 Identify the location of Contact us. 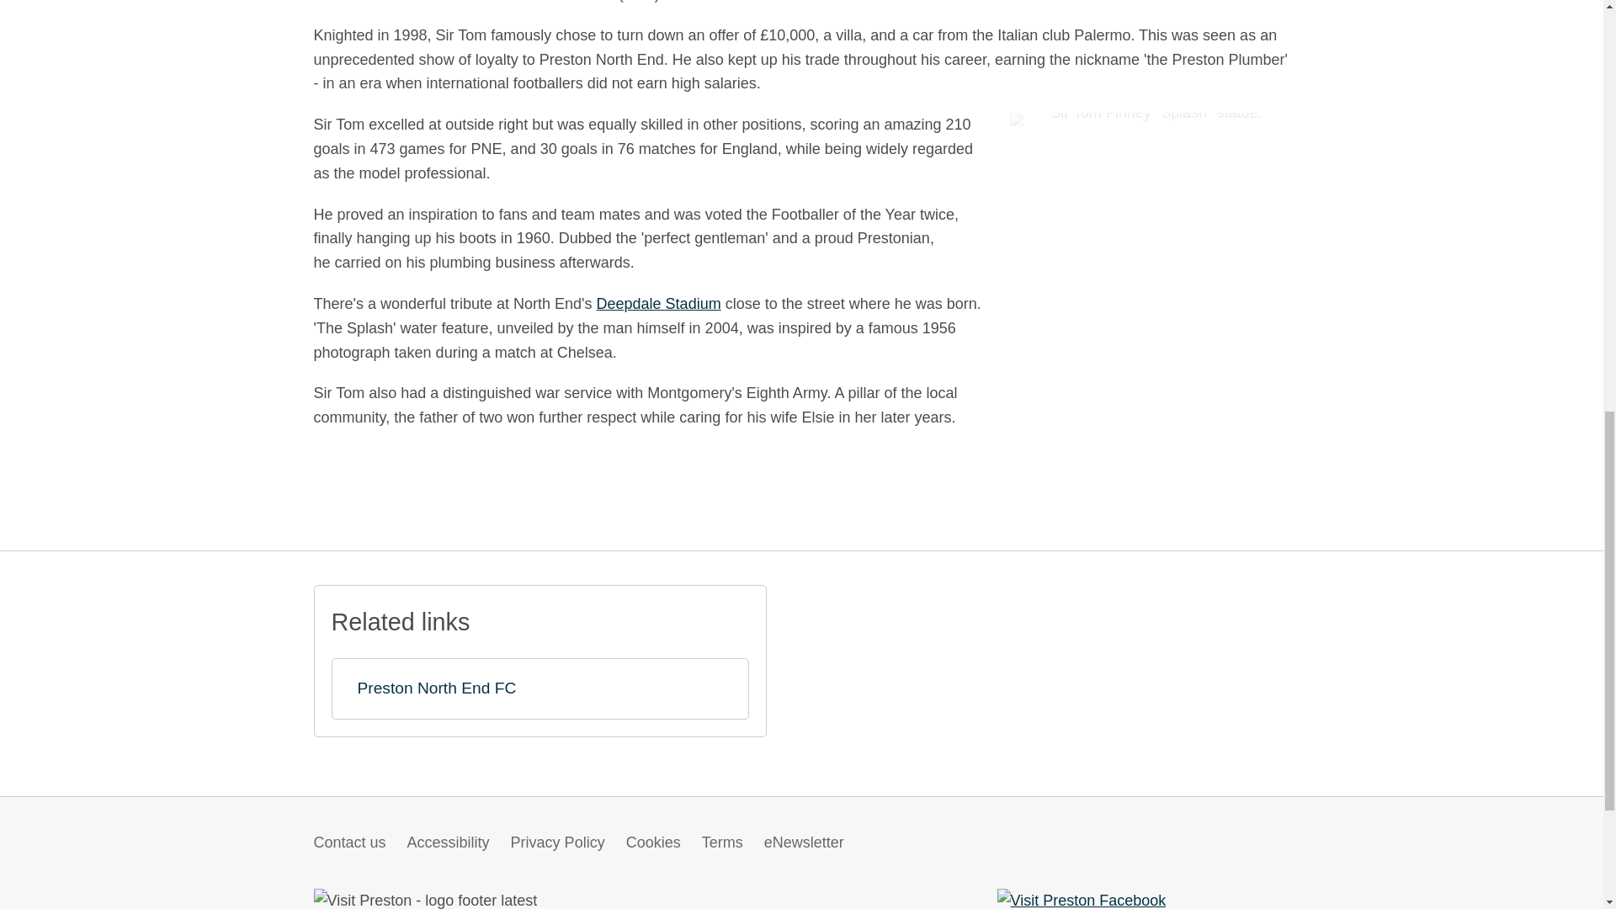
(349, 842).